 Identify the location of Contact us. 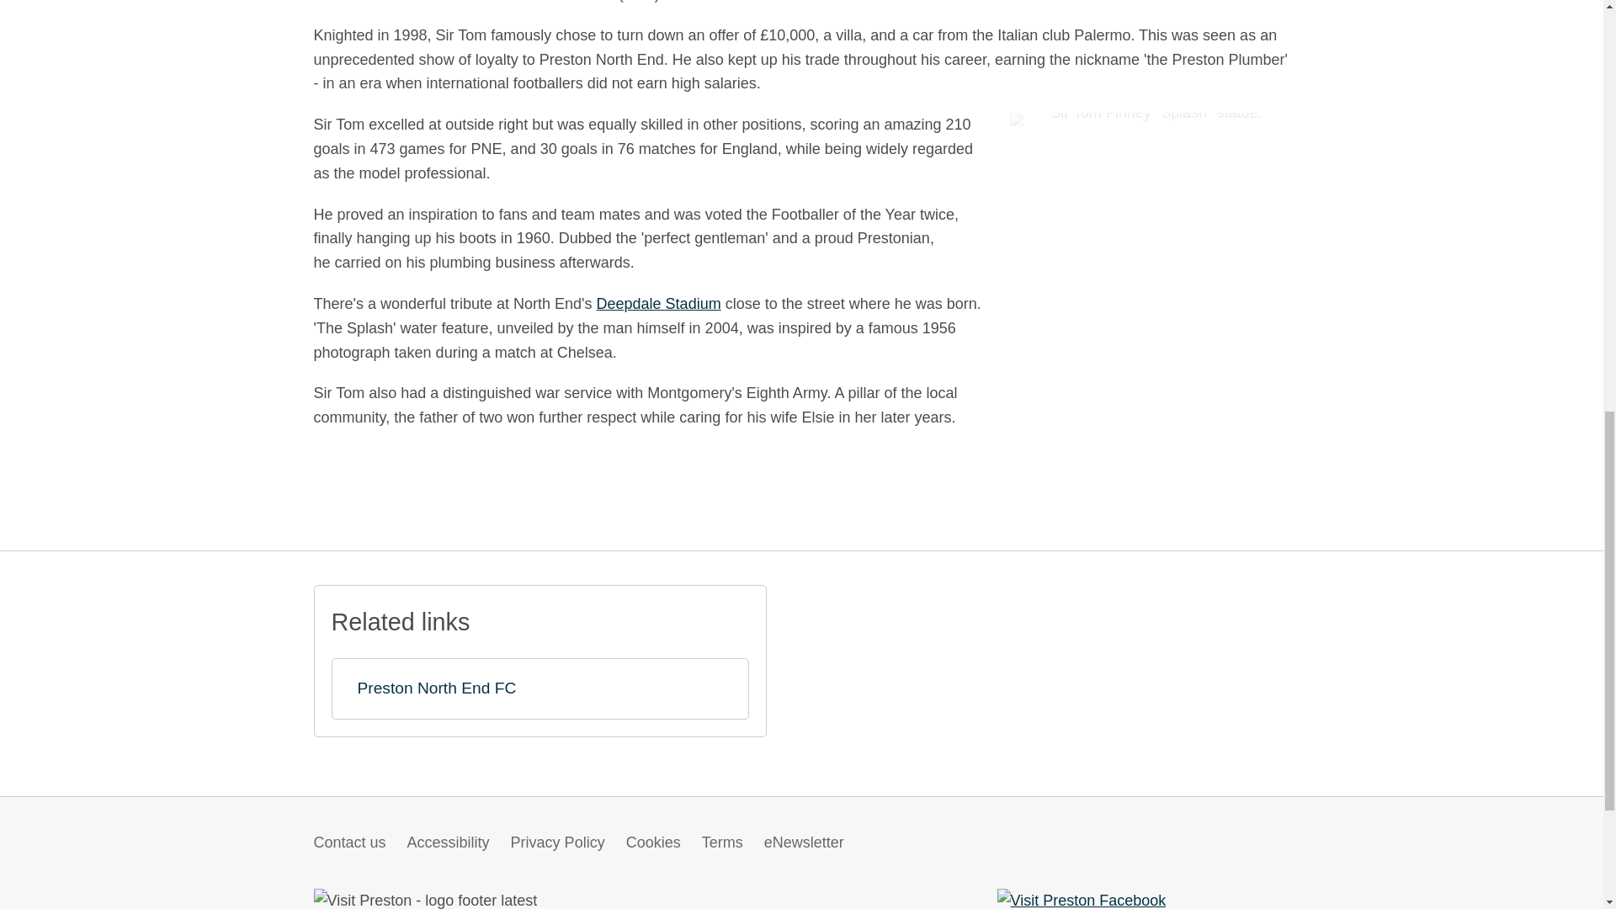
(349, 842).